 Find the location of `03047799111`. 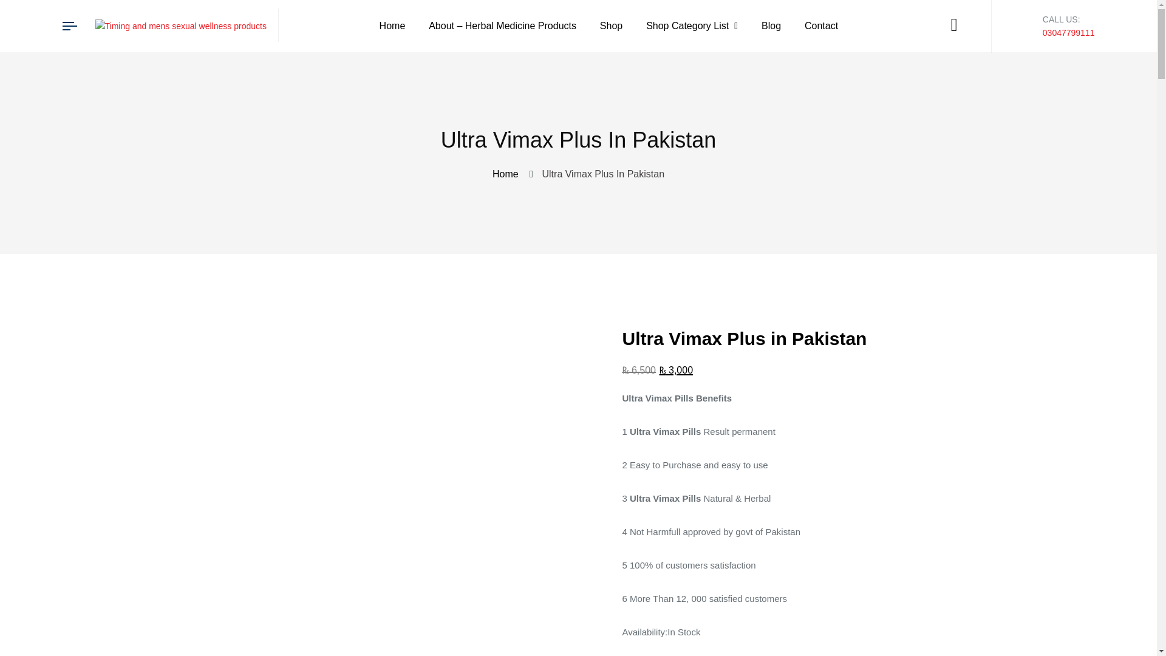

03047799111 is located at coordinates (1068, 33).